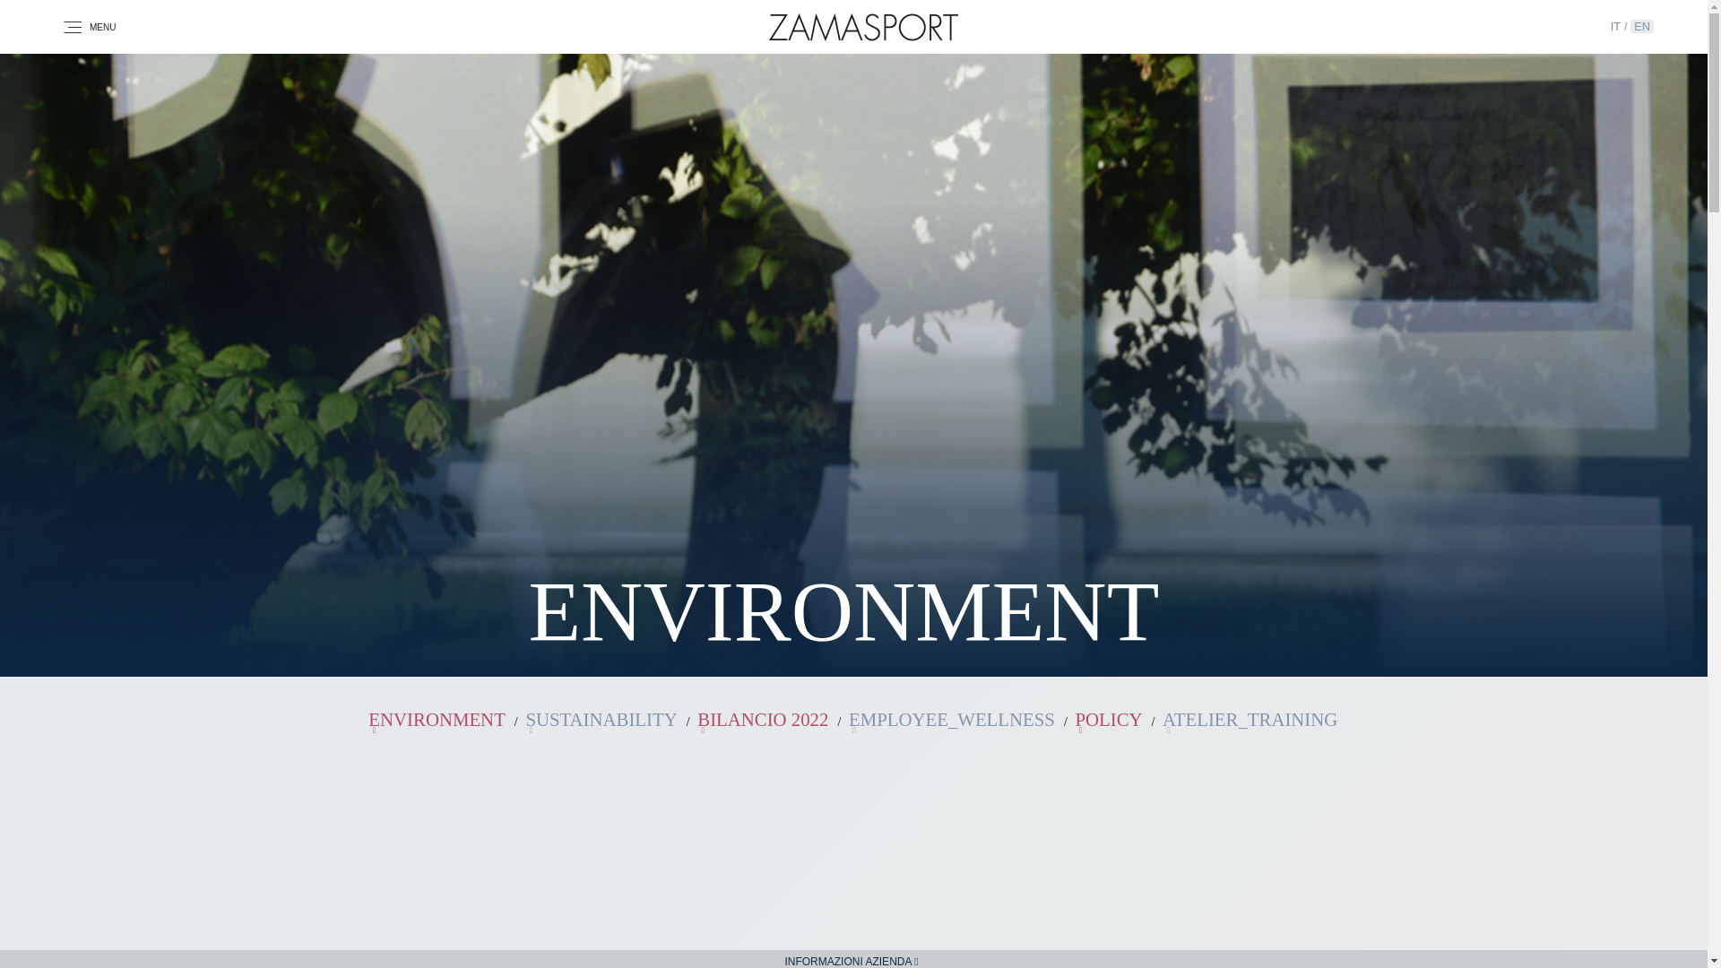 The height and width of the screenshot is (968, 1721). I want to click on POLICY, so click(1110, 719).